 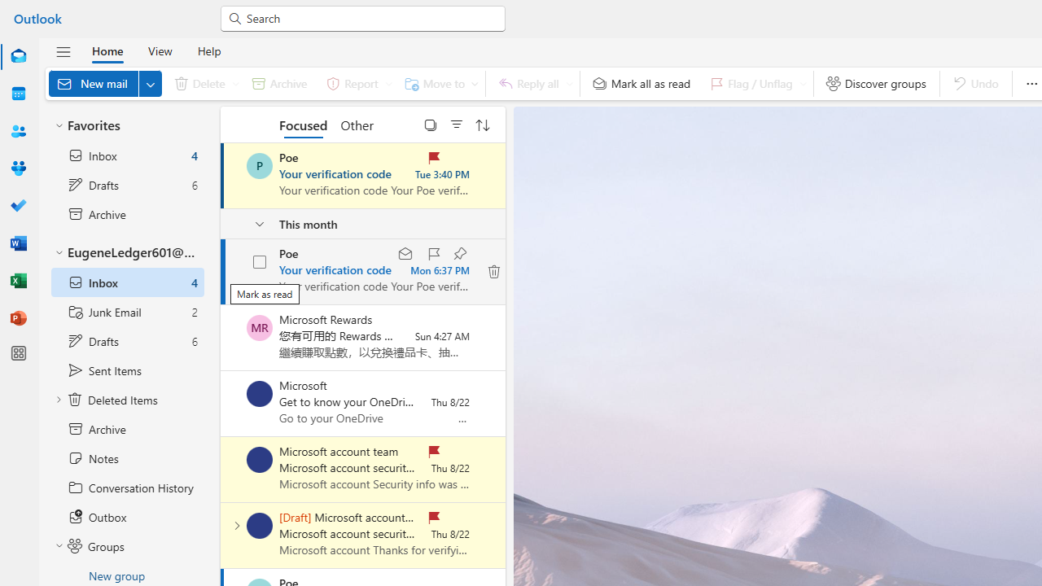 What do you see at coordinates (431, 254) in the screenshot?
I see `Flag this message` at bounding box center [431, 254].